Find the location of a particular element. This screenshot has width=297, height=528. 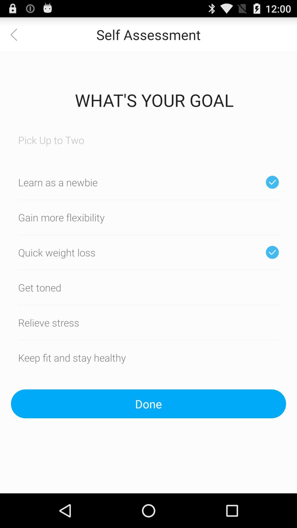

launch the app to the left of self assessment icon is located at coordinates (17, 35).